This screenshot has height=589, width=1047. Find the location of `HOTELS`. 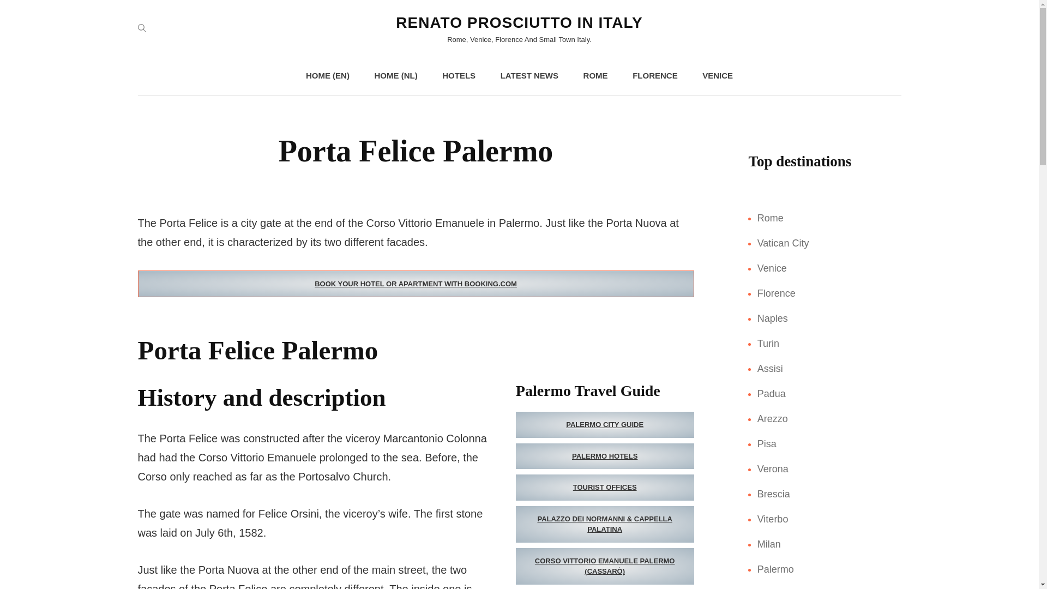

HOTELS is located at coordinates (459, 75).